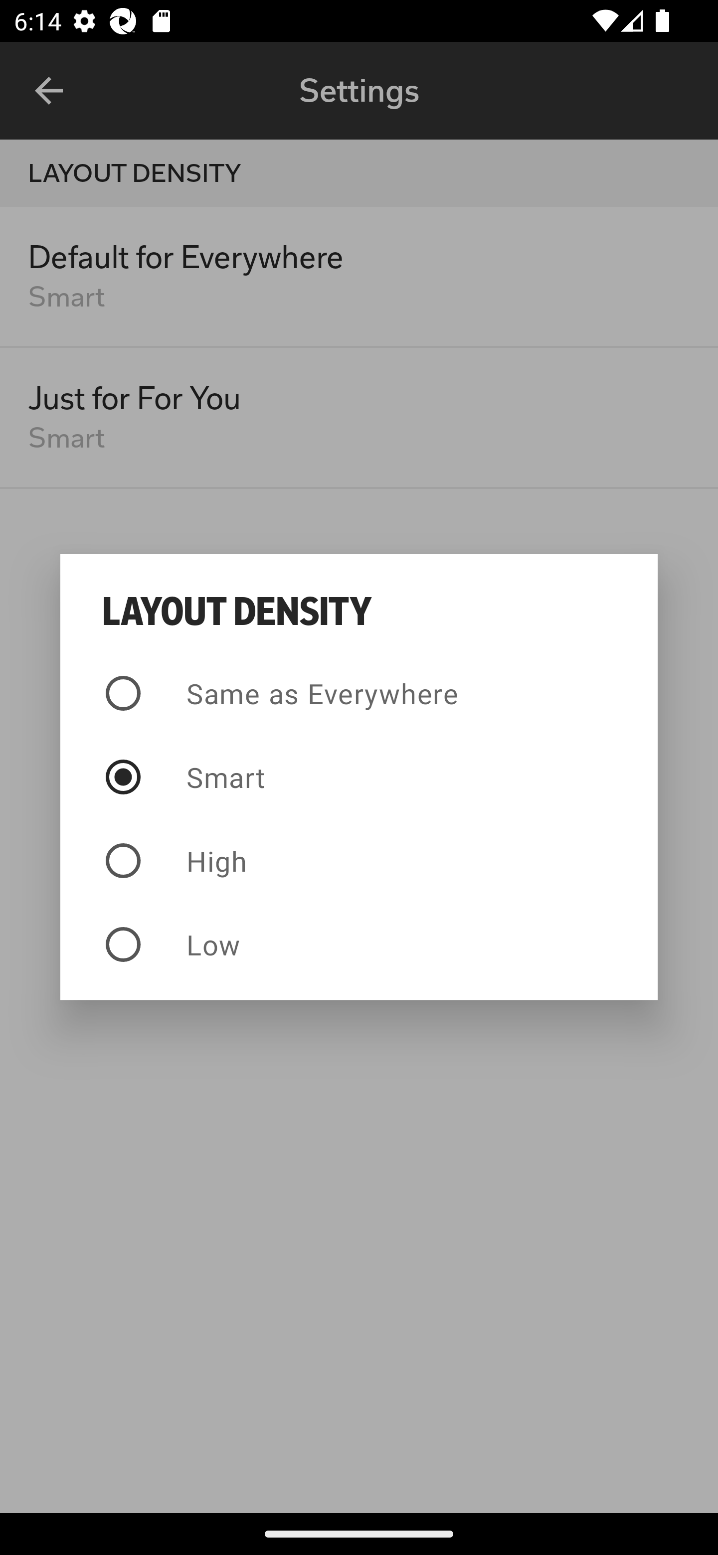 The image size is (718, 1555). I want to click on Same as Everywhere, so click(359, 693).